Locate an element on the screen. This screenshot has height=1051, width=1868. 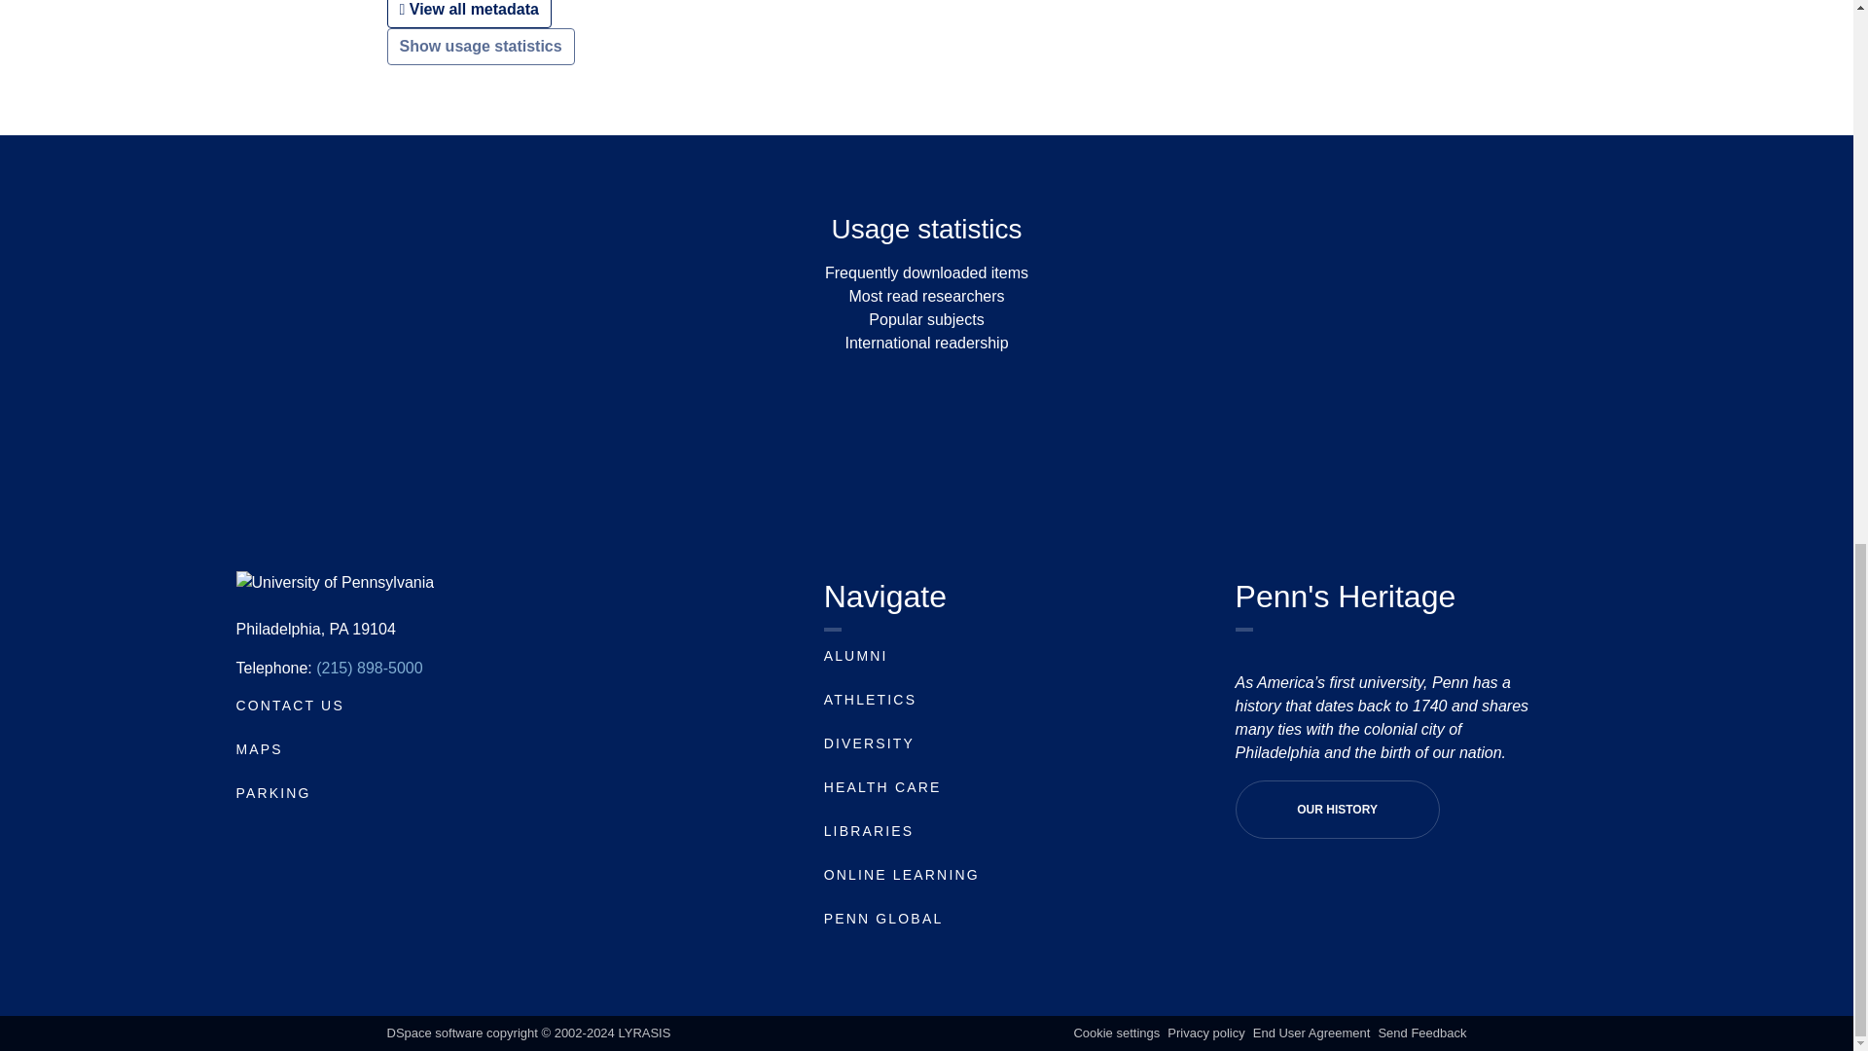
Send Feedback is located at coordinates (1422, 1033).